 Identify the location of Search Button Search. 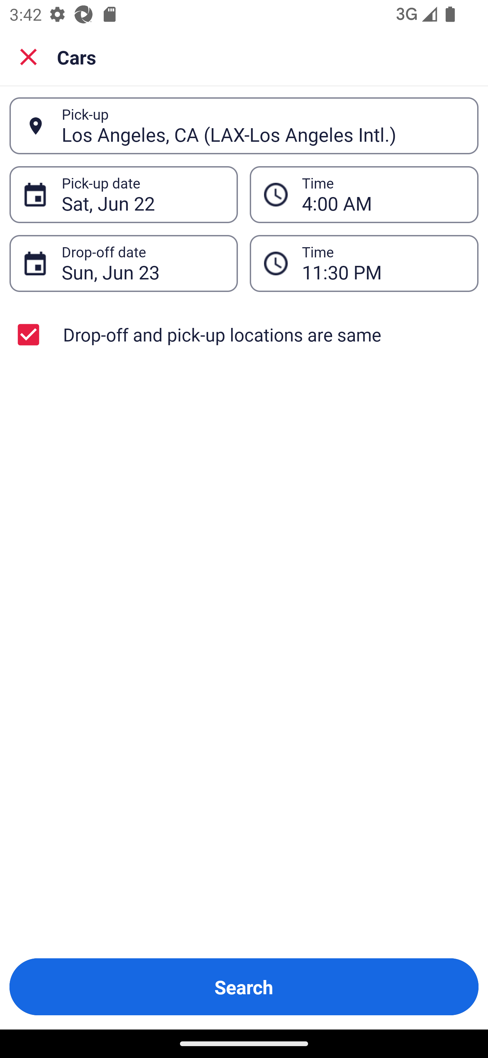
(244, 987).